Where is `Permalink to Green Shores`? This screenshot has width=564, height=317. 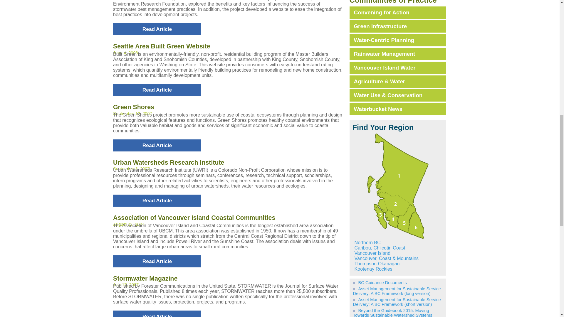 Permalink to Green Shores is located at coordinates (133, 107).